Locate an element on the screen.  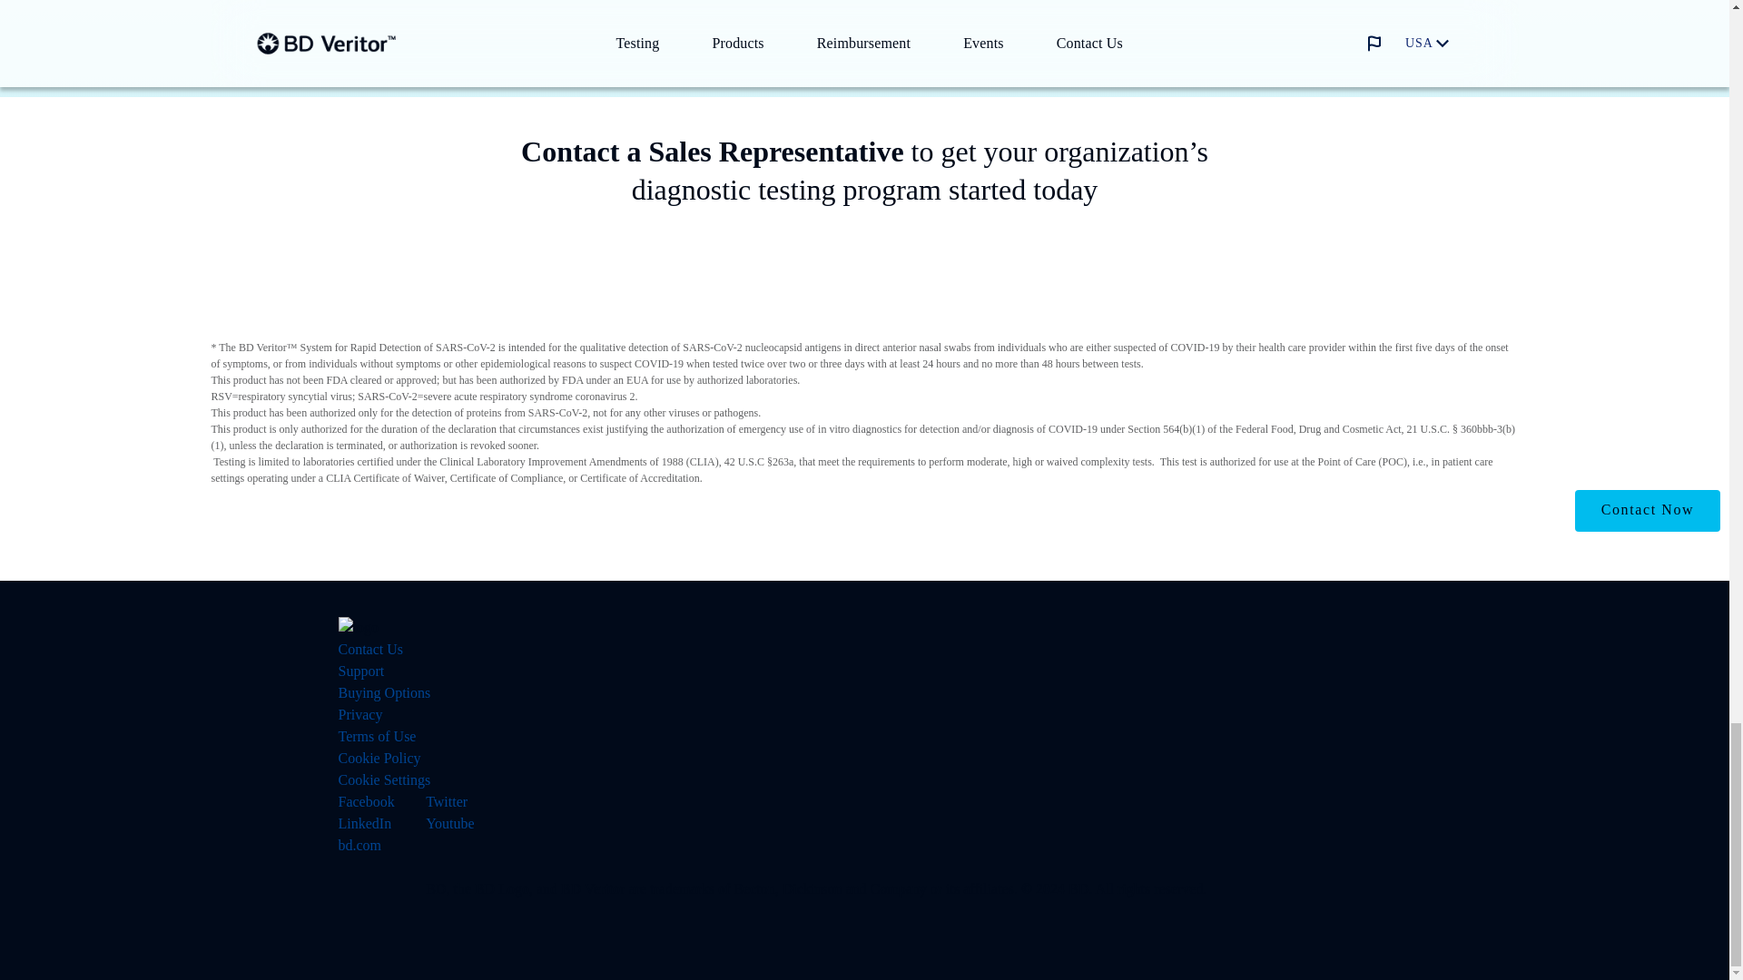
bd.com is located at coordinates (359, 845).